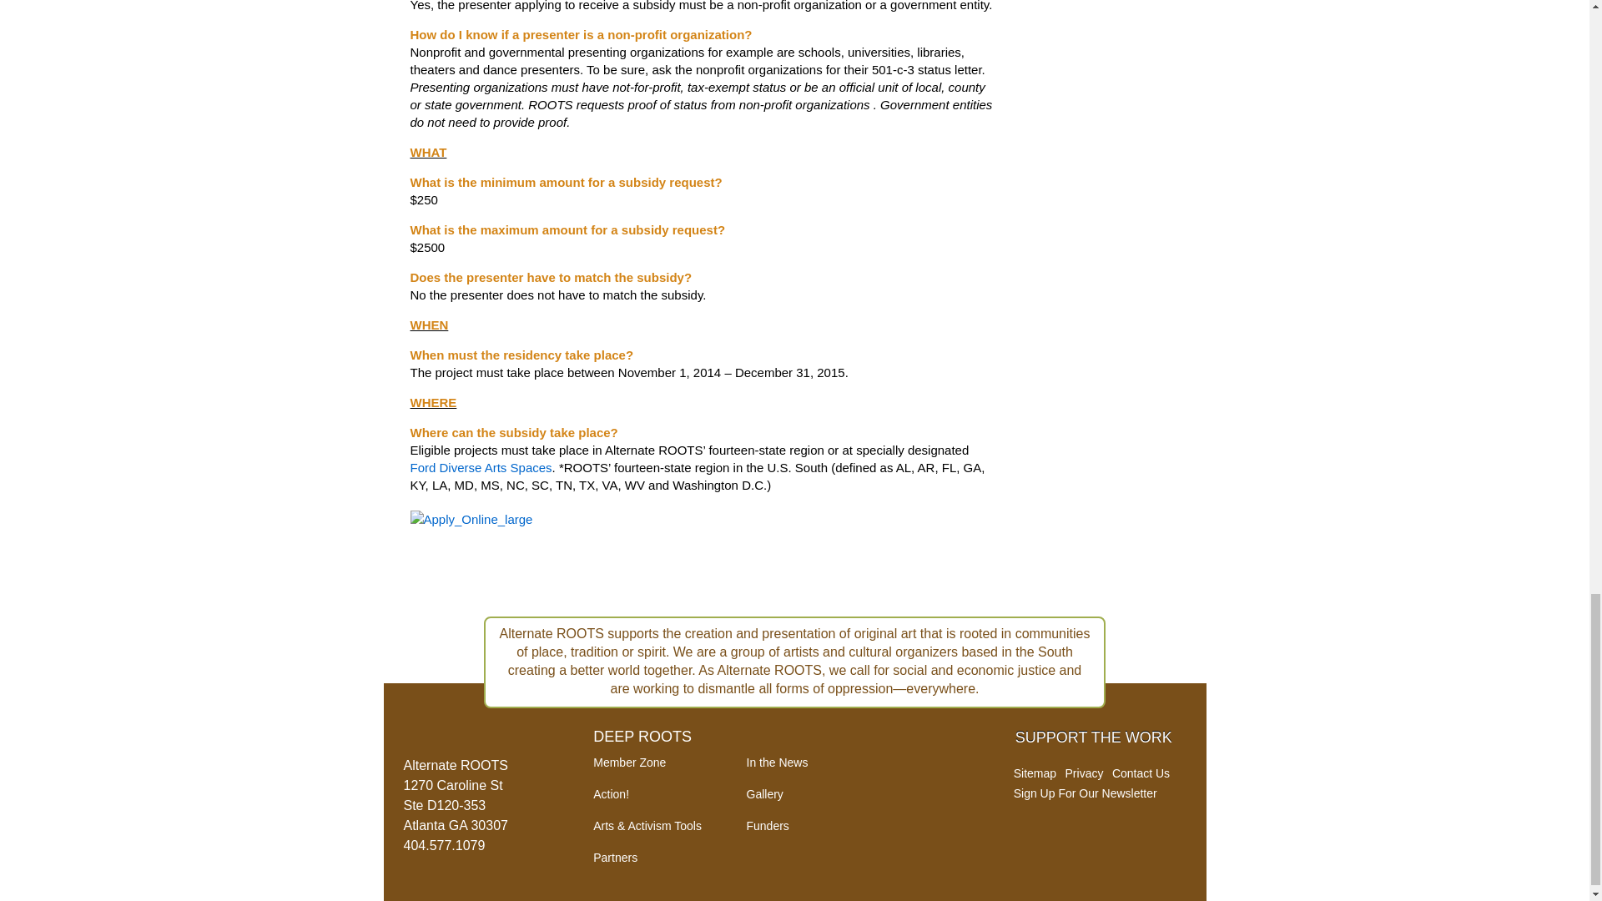  I want to click on Ford Diverse Arts Spaces, so click(481, 467).